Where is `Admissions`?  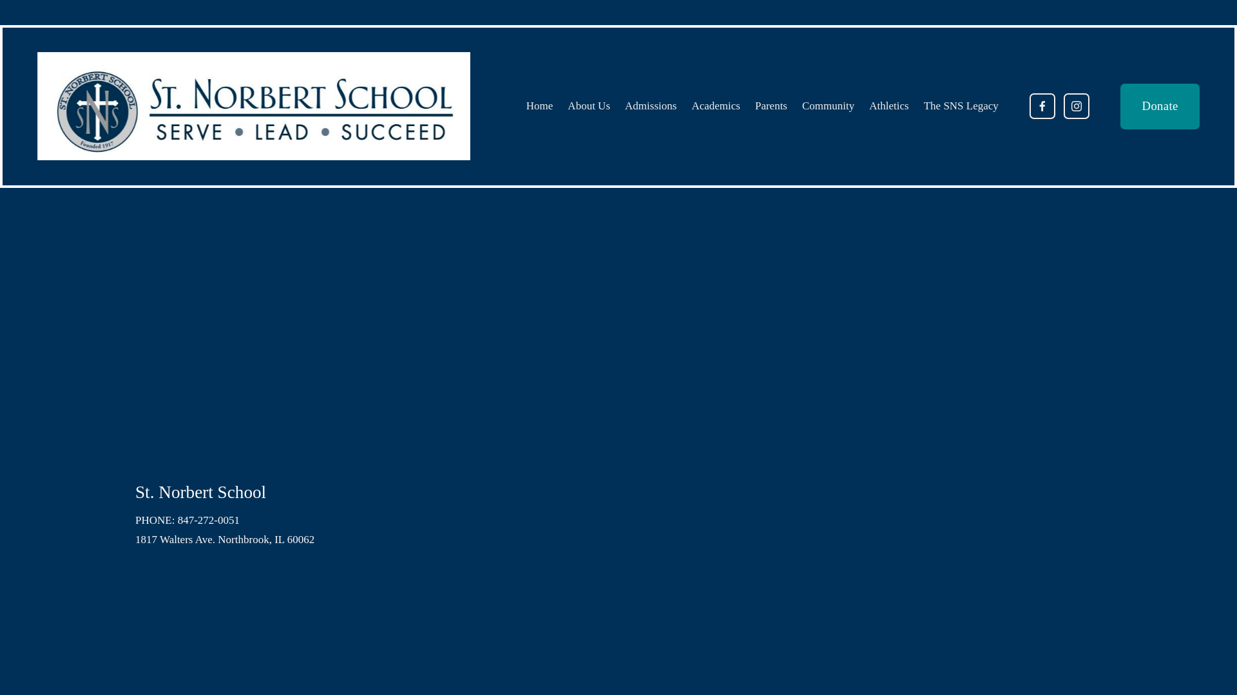
Admissions is located at coordinates (651, 106).